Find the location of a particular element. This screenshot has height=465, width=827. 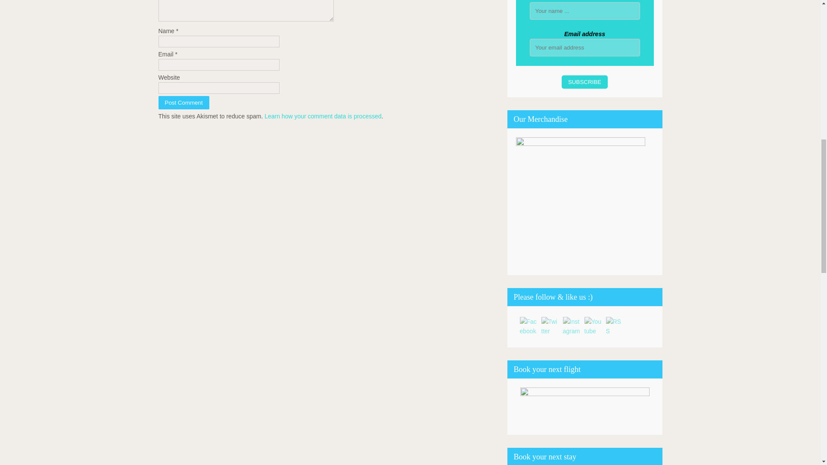

Learn how your comment data is processed is located at coordinates (323, 116).